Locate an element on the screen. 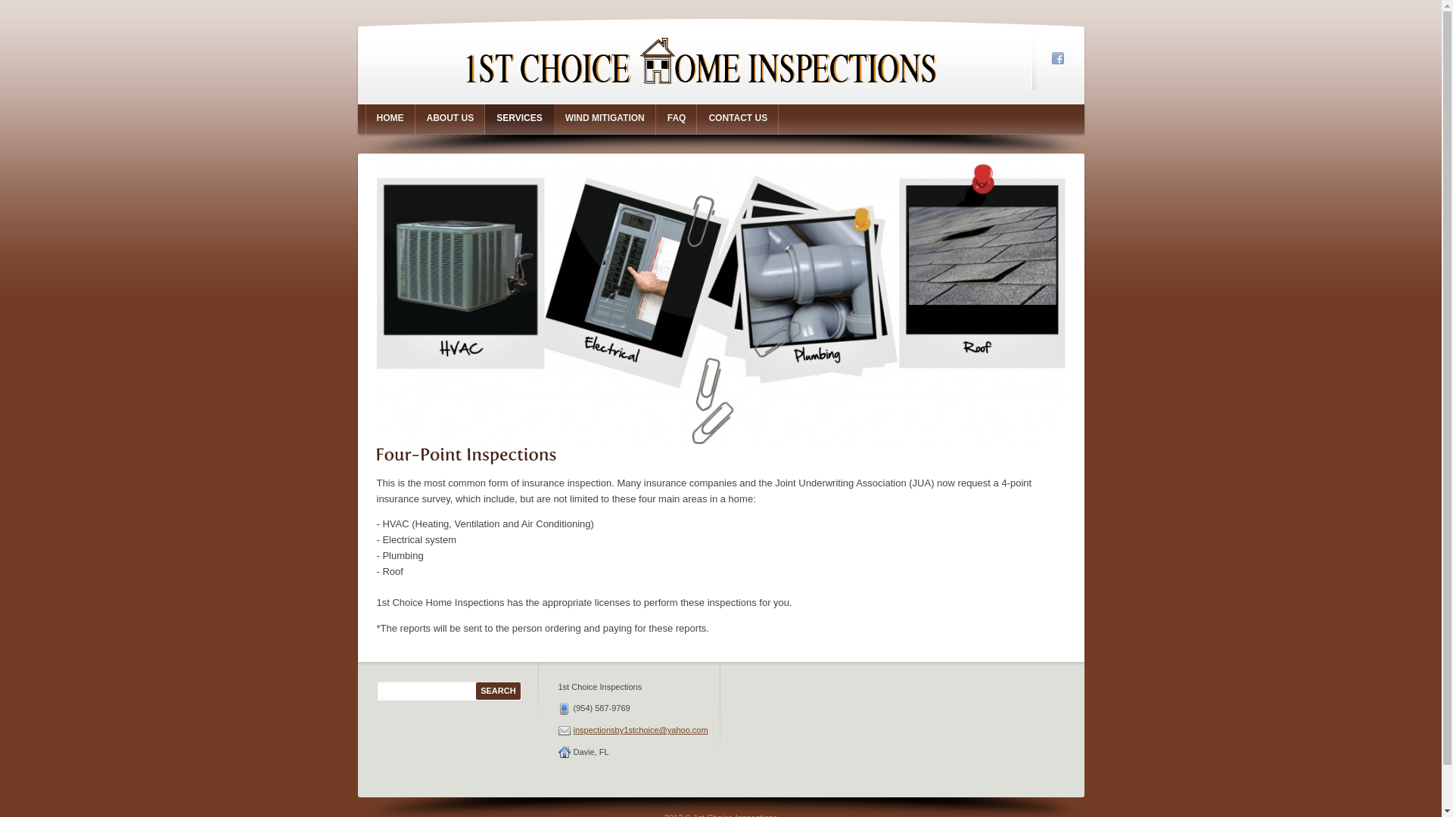 Image resolution: width=1453 pixels, height=817 pixels. FAQ is located at coordinates (677, 120).